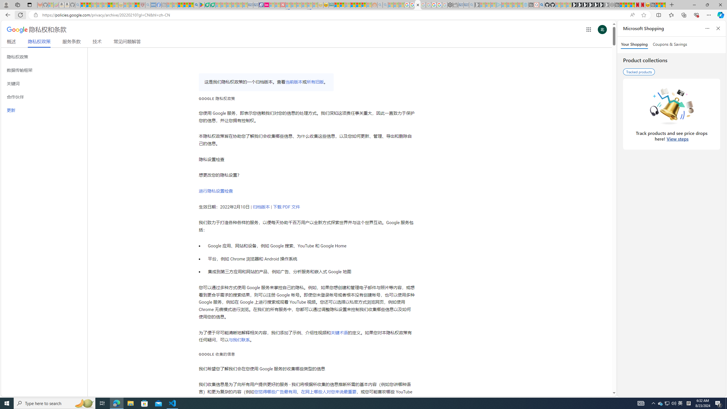  I want to click on Class: gb_E, so click(588, 30).